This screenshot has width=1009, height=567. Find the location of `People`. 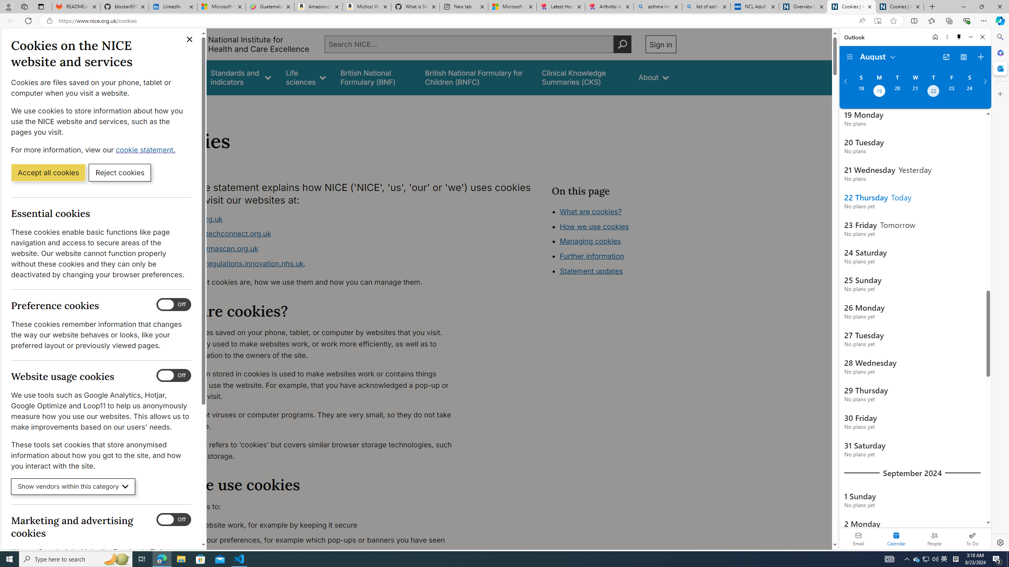

People is located at coordinates (934, 539).